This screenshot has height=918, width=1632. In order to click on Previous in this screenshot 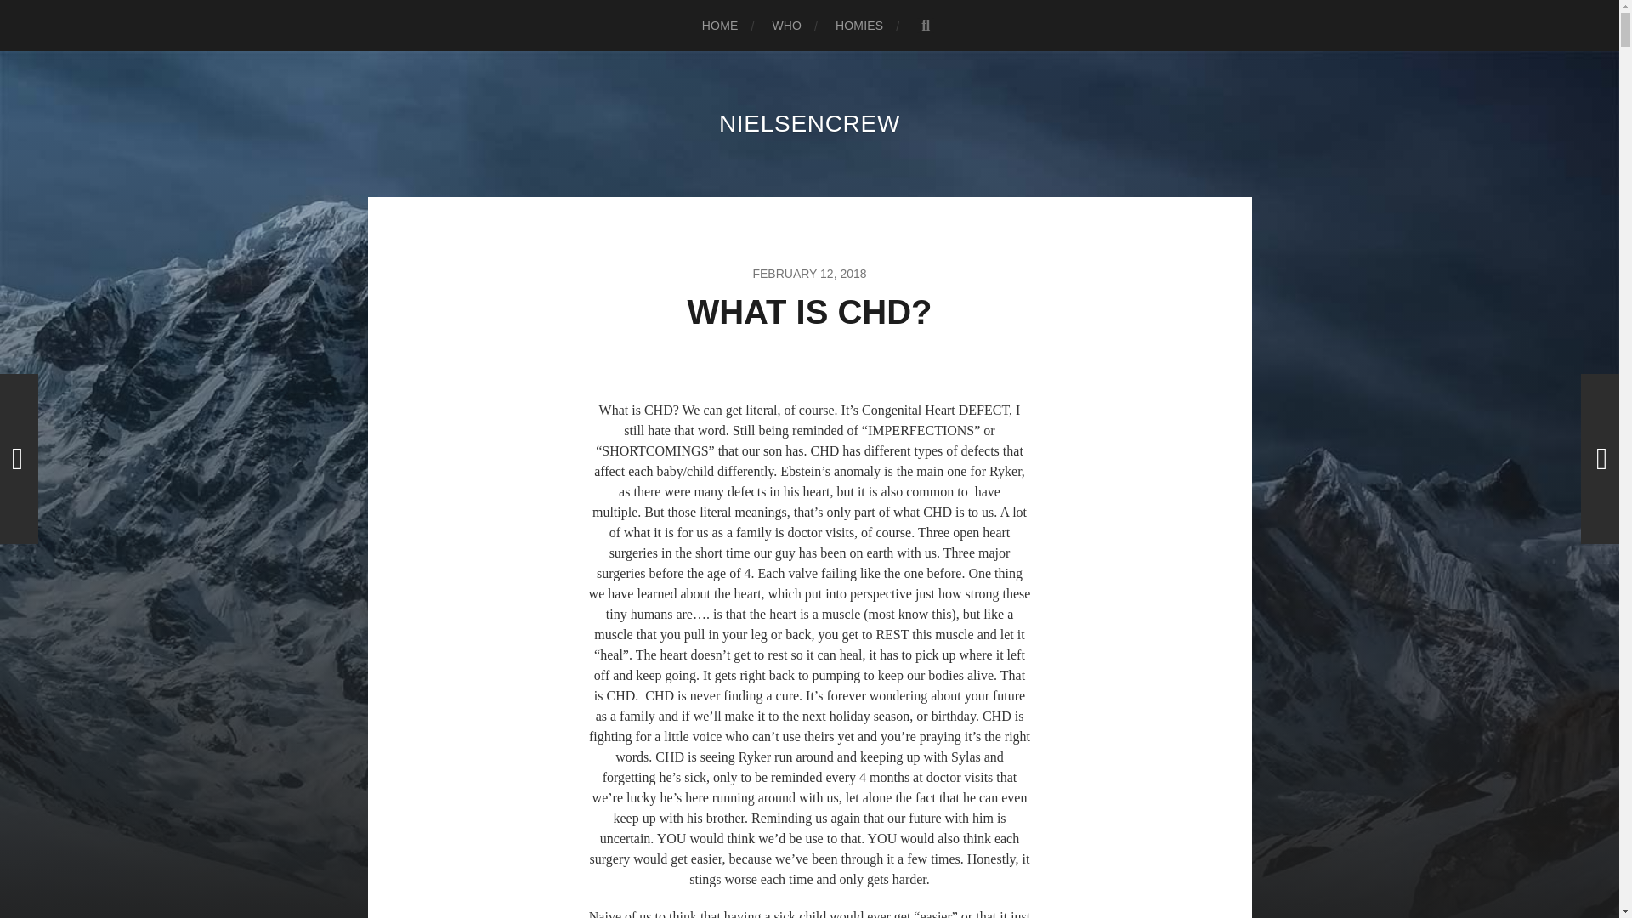, I will do `click(19, 459)`.